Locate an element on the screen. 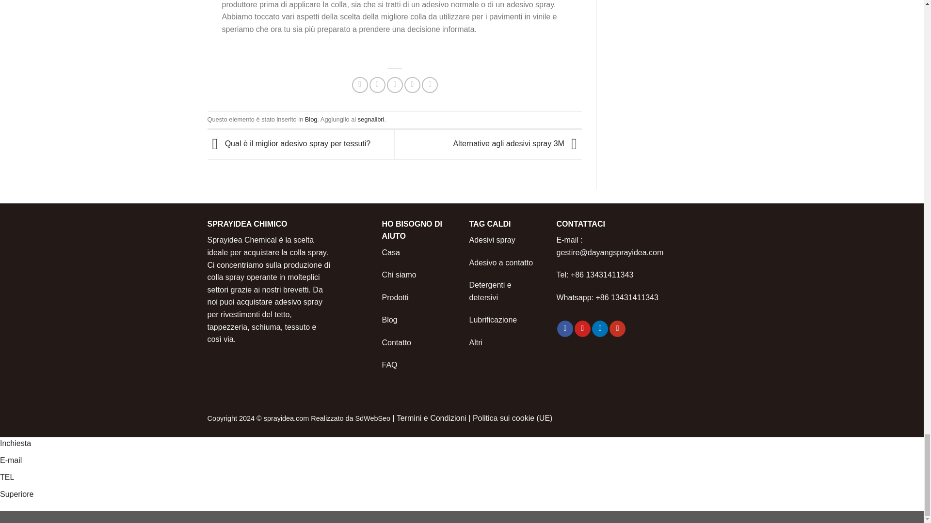 The height and width of the screenshot is (523, 931). Blog is located at coordinates (311, 119).